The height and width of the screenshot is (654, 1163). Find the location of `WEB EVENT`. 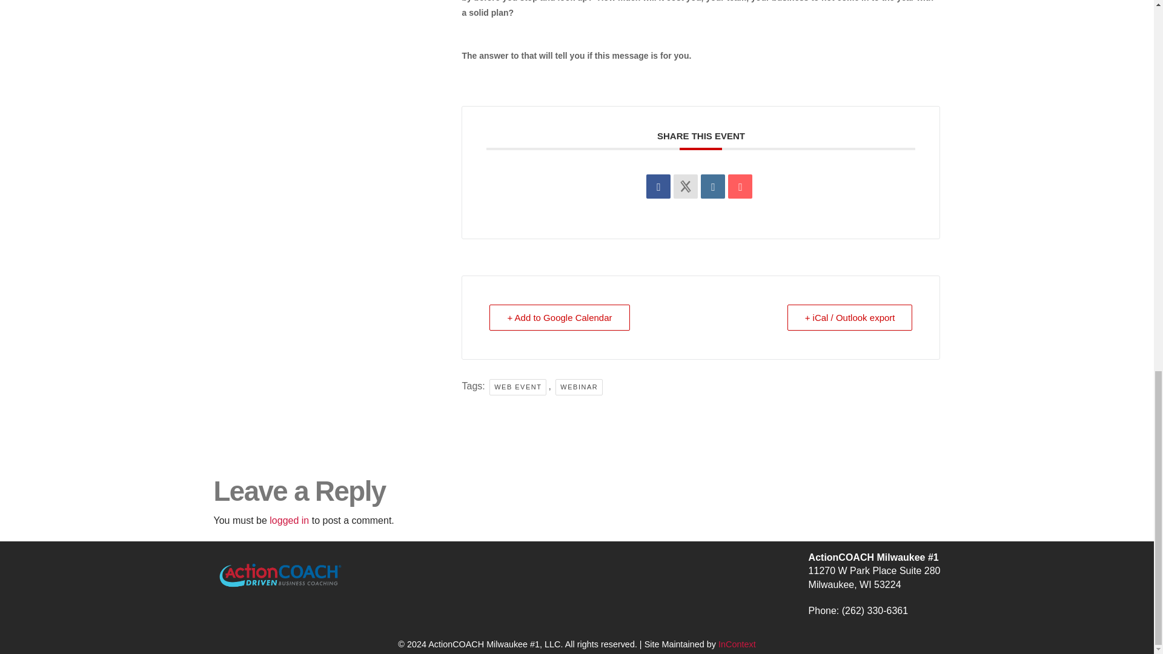

WEB EVENT is located at coordinates (518, 388).